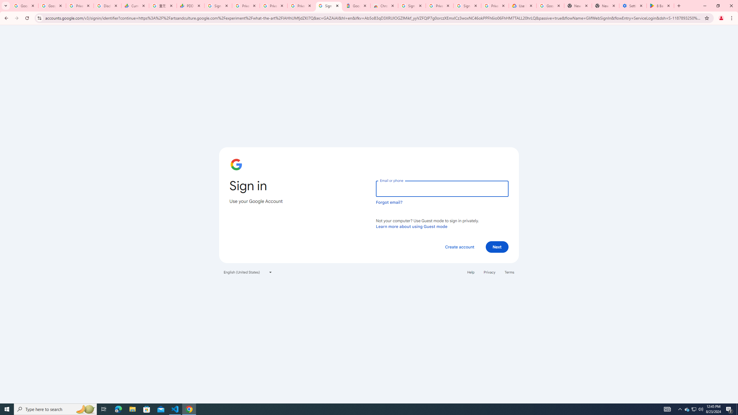  I want to click on Privacy Checkup, so click(273, 6).